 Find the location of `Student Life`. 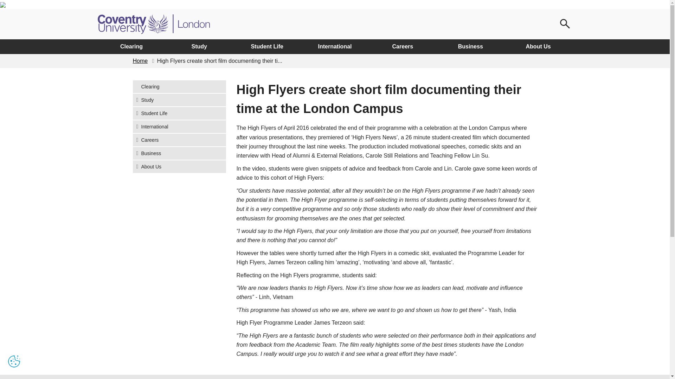

Student Life is located at coordinates (179, 113).